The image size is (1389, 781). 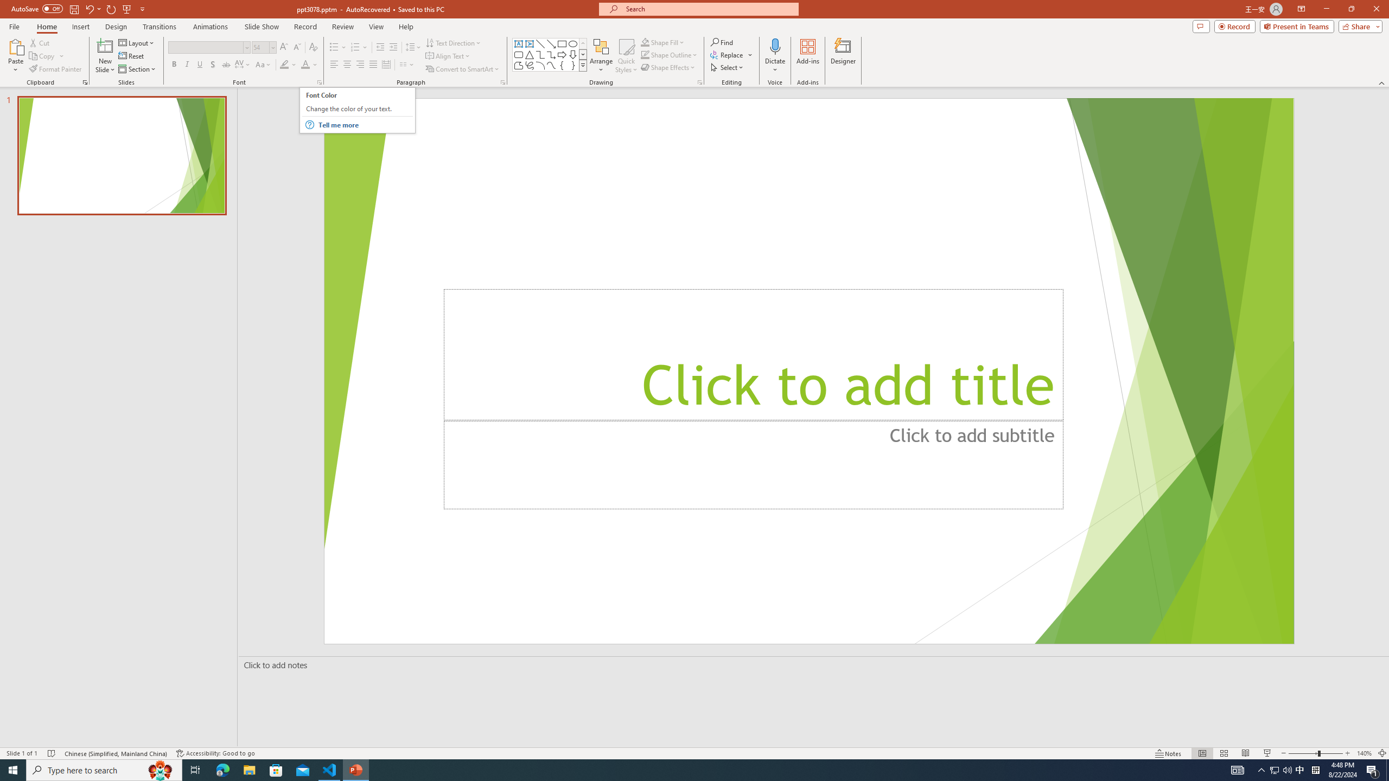 I want to click on Format Painter, so click(x=56, y=69).